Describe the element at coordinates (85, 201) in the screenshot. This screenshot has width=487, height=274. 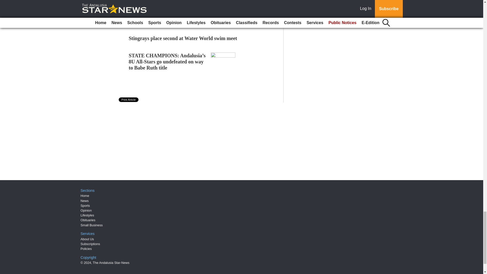
I see `News` at that location.